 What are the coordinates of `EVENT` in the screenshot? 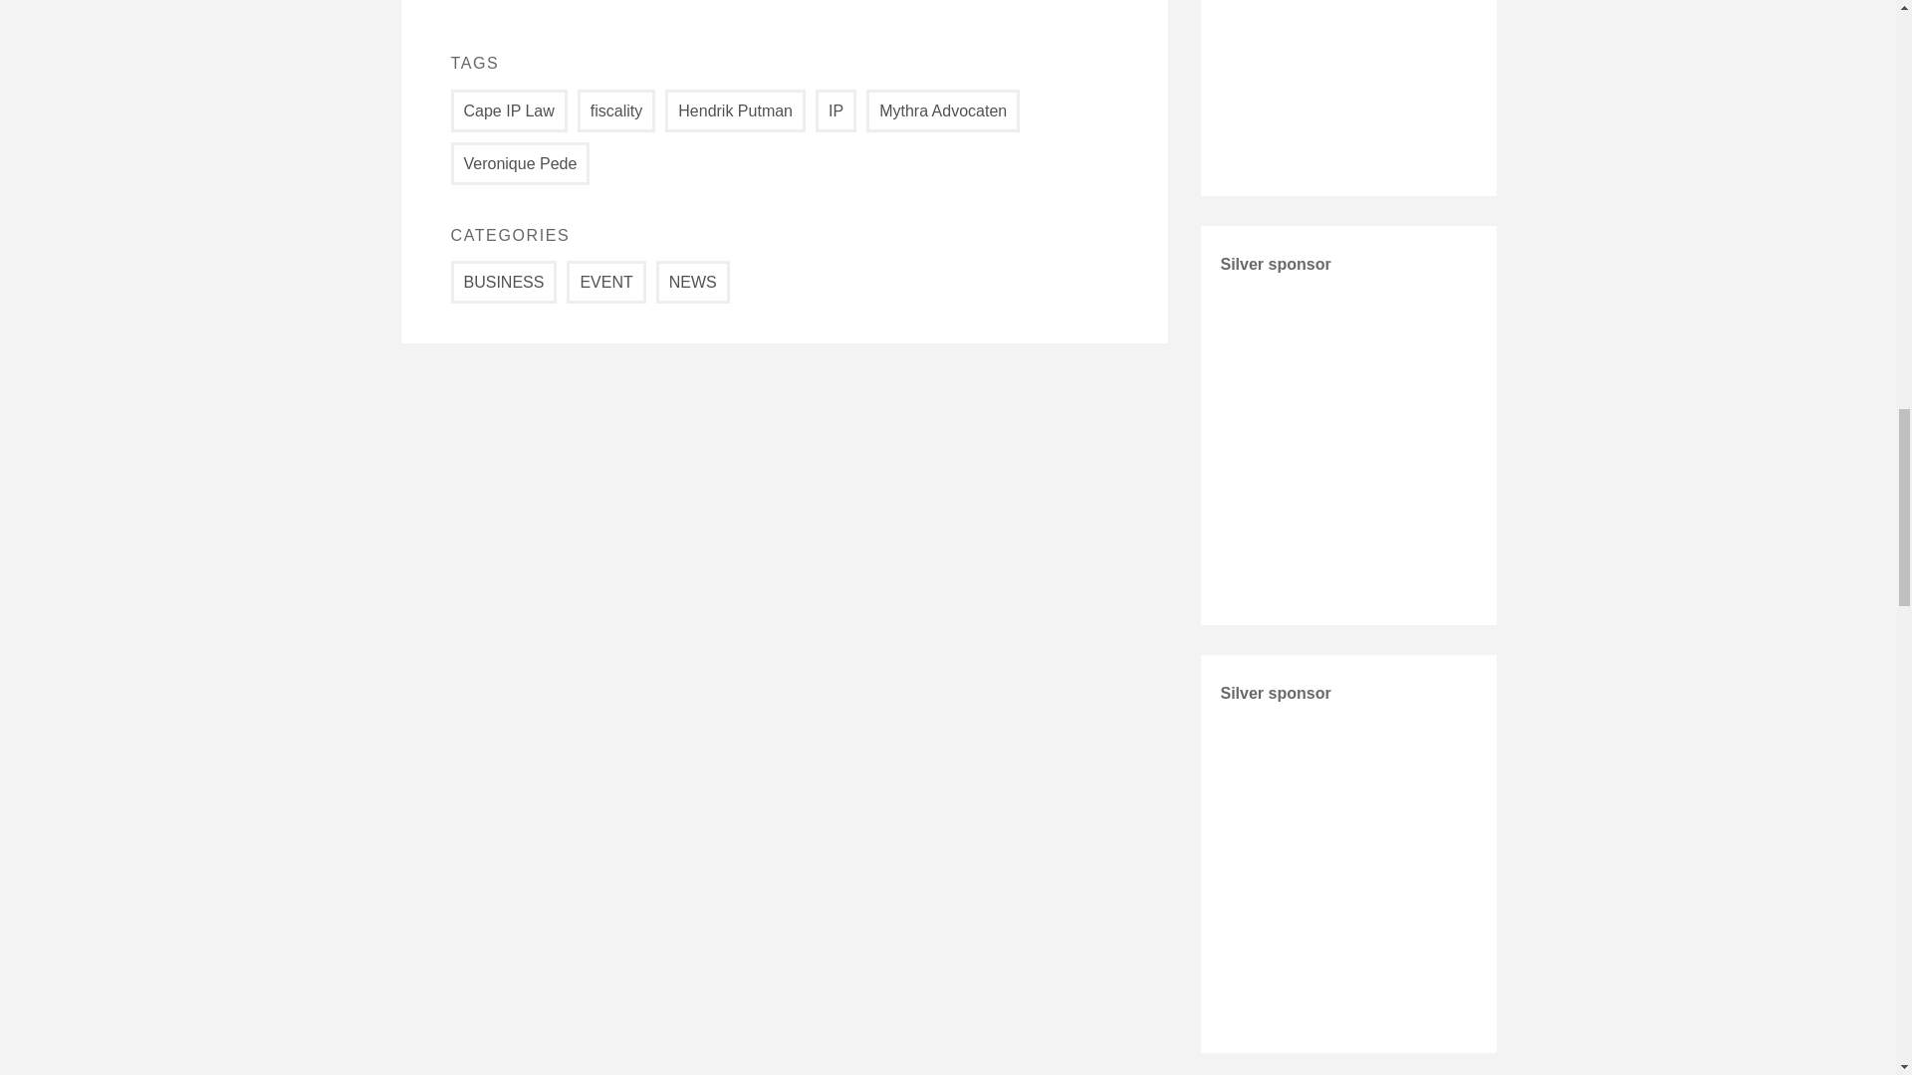 It's located at (605, 282).